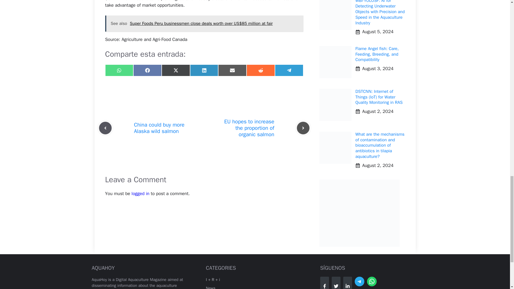 The width and height of the screenshot is (514, 289). Describe the element at coordinates (204, 70) in the screenshot. I see `Share on LinkedIn` at that location.